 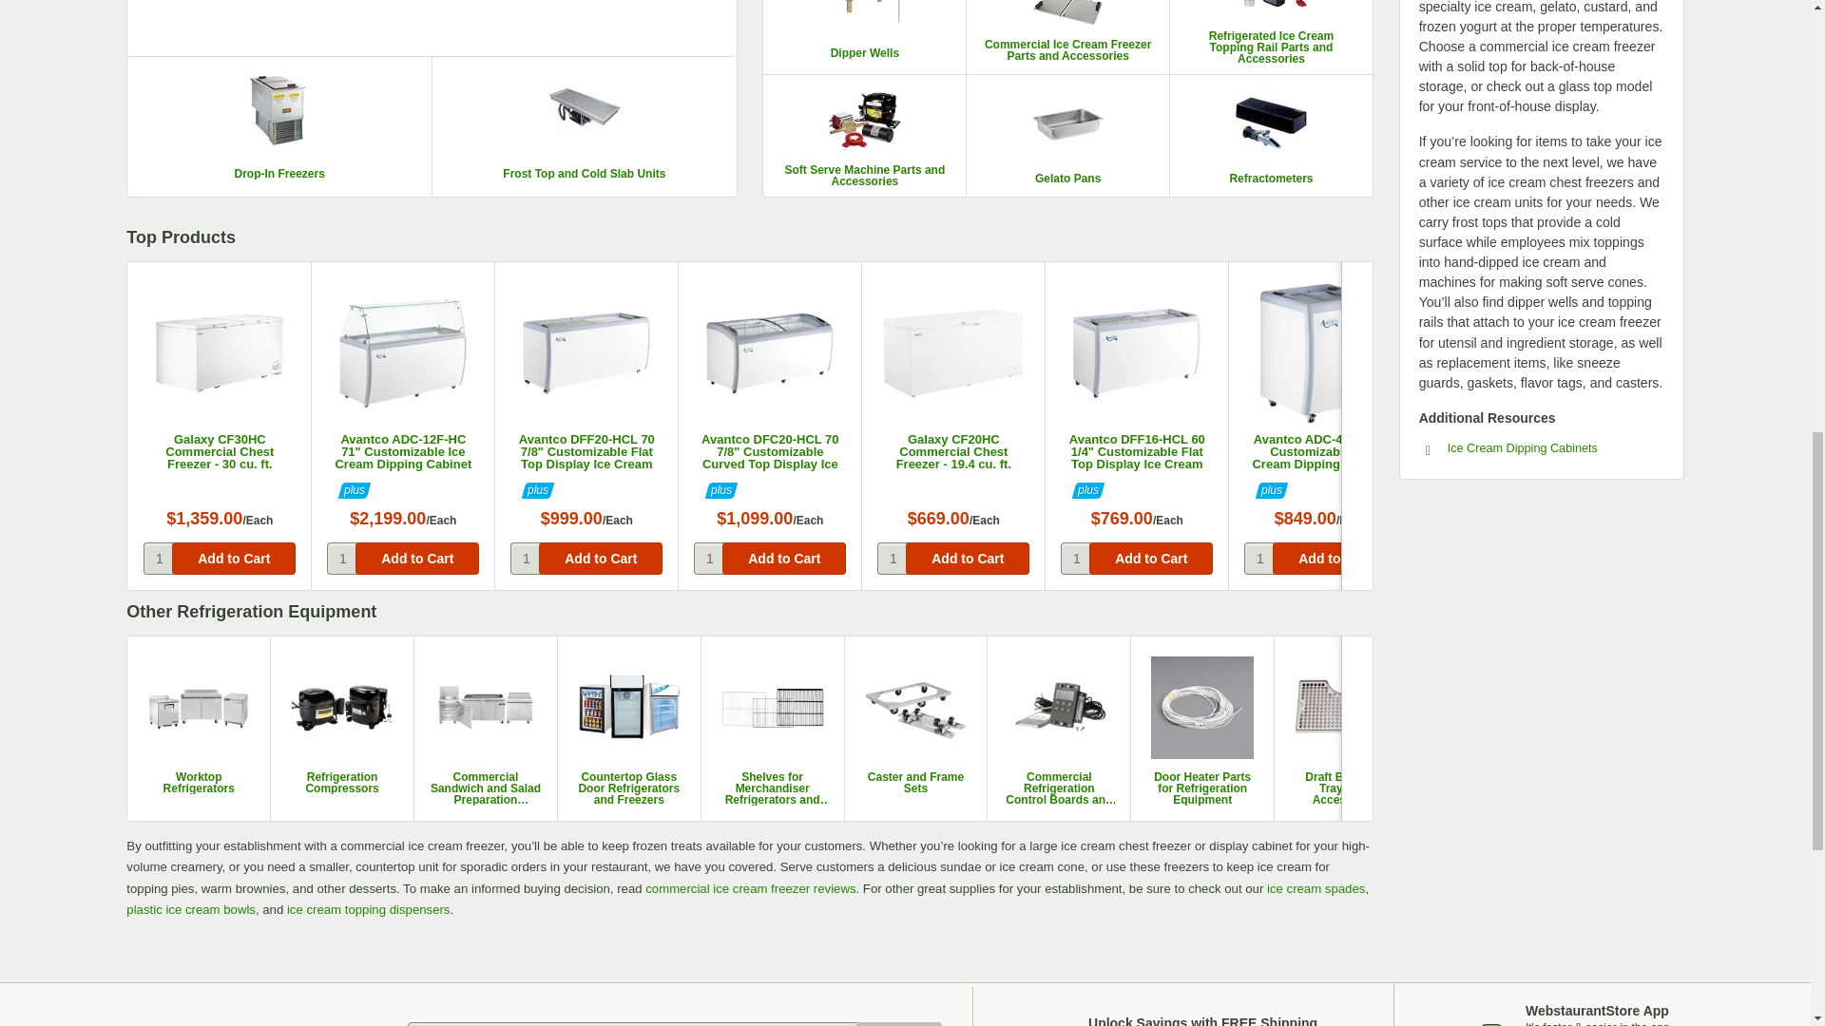 What do you see at coordinates (1633, 728) in the screenshot?
I see `Hinges and Hinge Hardware for Refrigeration Equipment` at bounding box center [1633, 728].